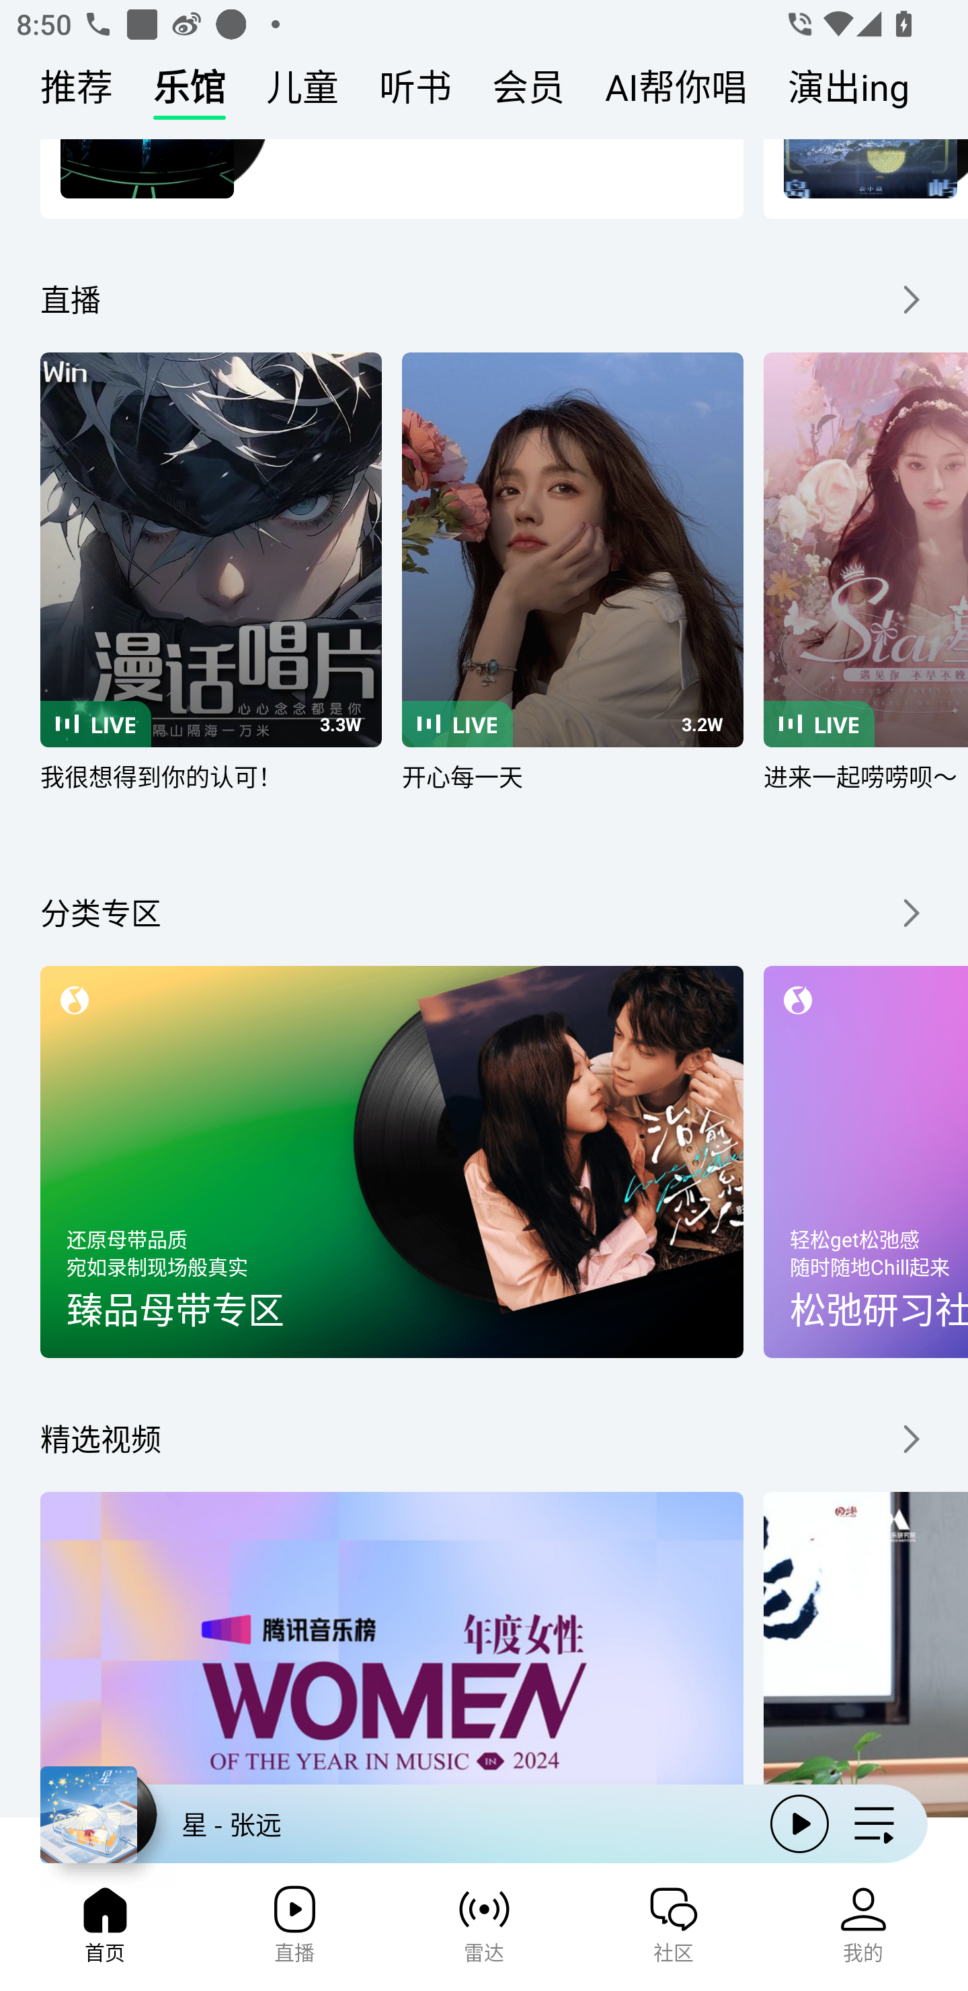 This screenshot has height=1991, width=968. What do you see at coordinates (391, 1655) in the screenshot?
I see `数据解读腾讯音乐榜年度女性. 收听量, 1685` at bounding box center [391, 1655].